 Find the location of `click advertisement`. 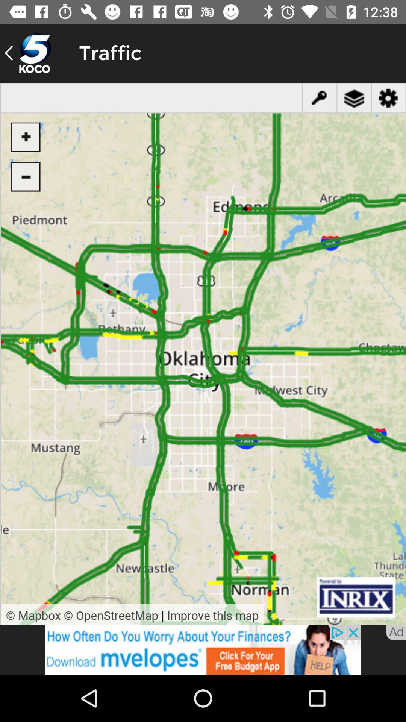

click advertisement is located at coordinates (203, 650).